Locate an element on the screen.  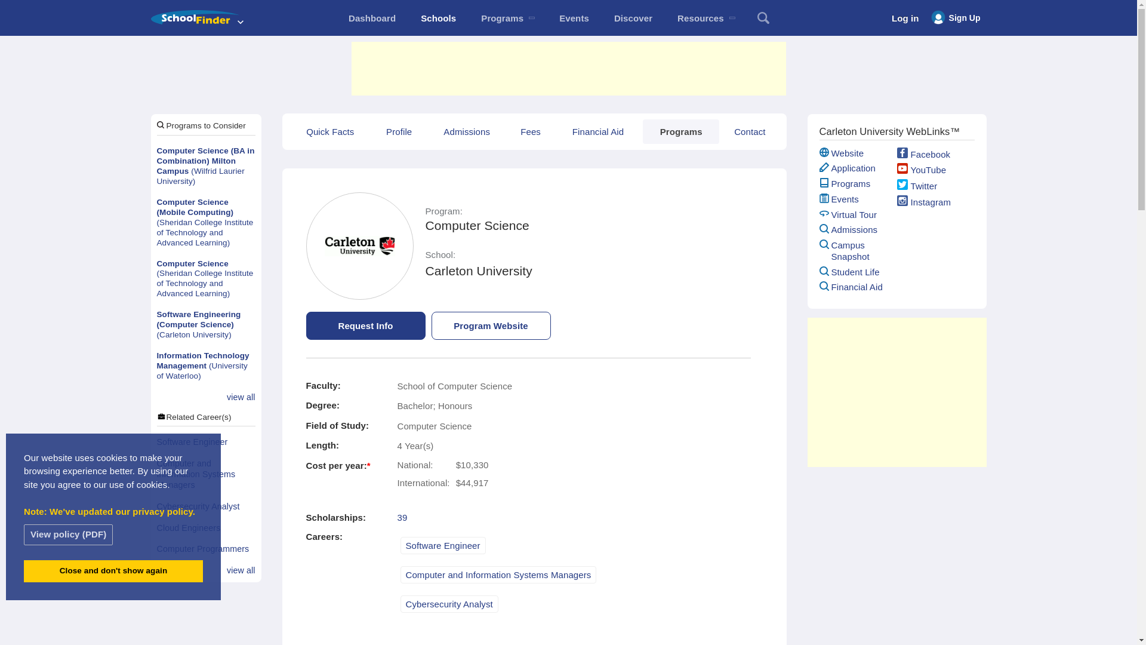
view all is located at coordinates (241, 398).